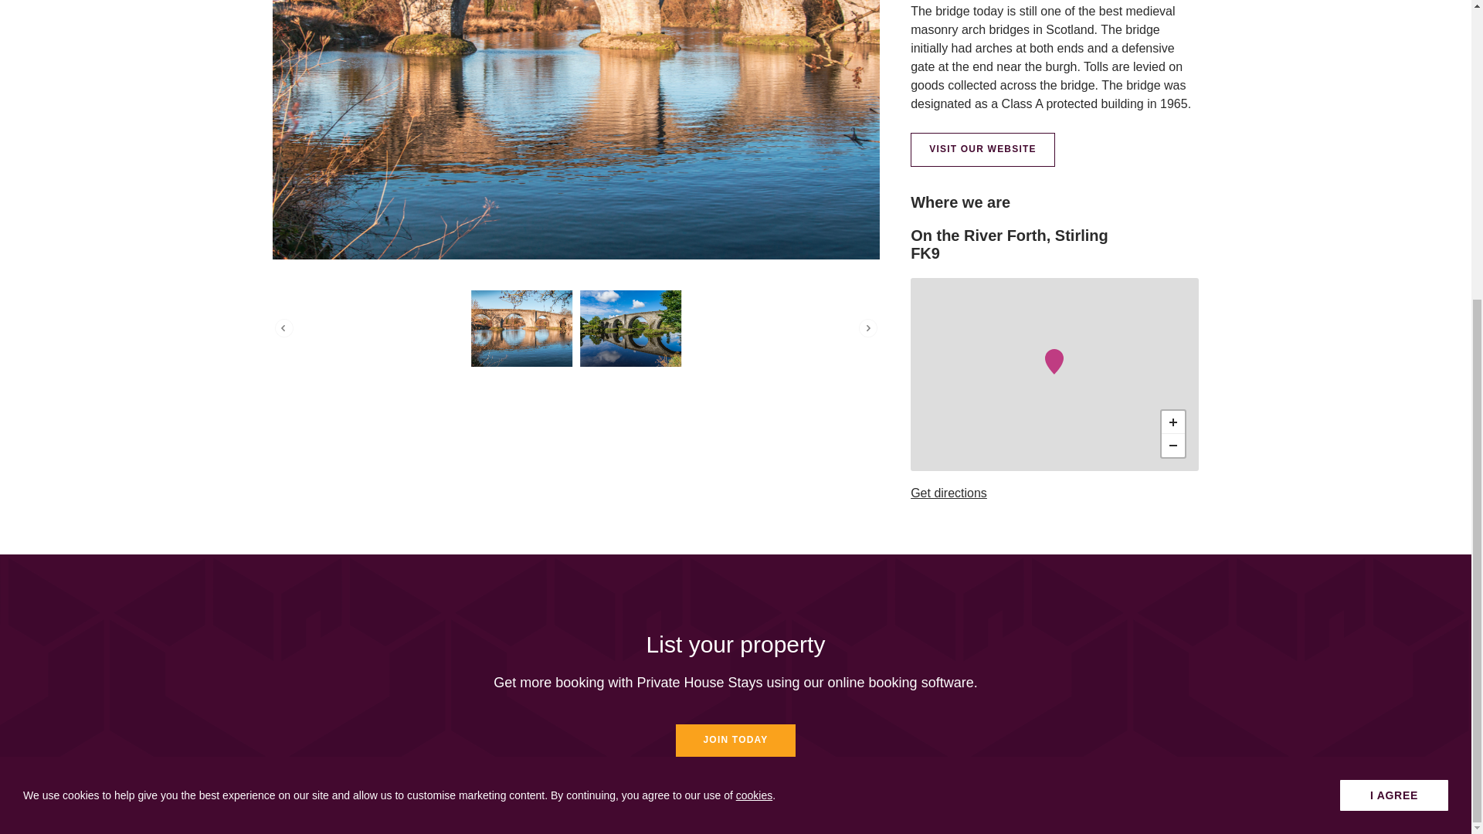 Image resolution: width=1483 pixels, height=834 pixels. What do you see at coordinates (1172, 422) in the screenshot?
I see `Zoom in` at bounding box center [1172, 422].